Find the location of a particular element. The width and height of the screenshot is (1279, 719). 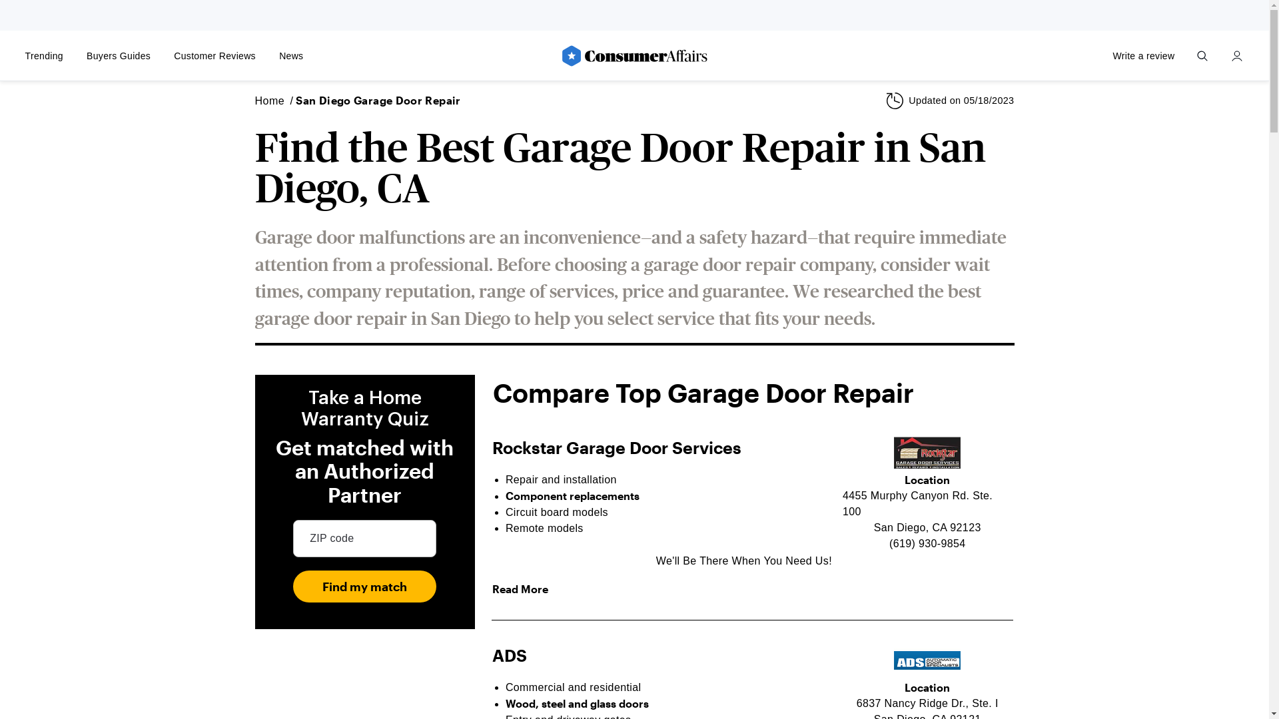

Find my match is located at coordinates (365, 586).